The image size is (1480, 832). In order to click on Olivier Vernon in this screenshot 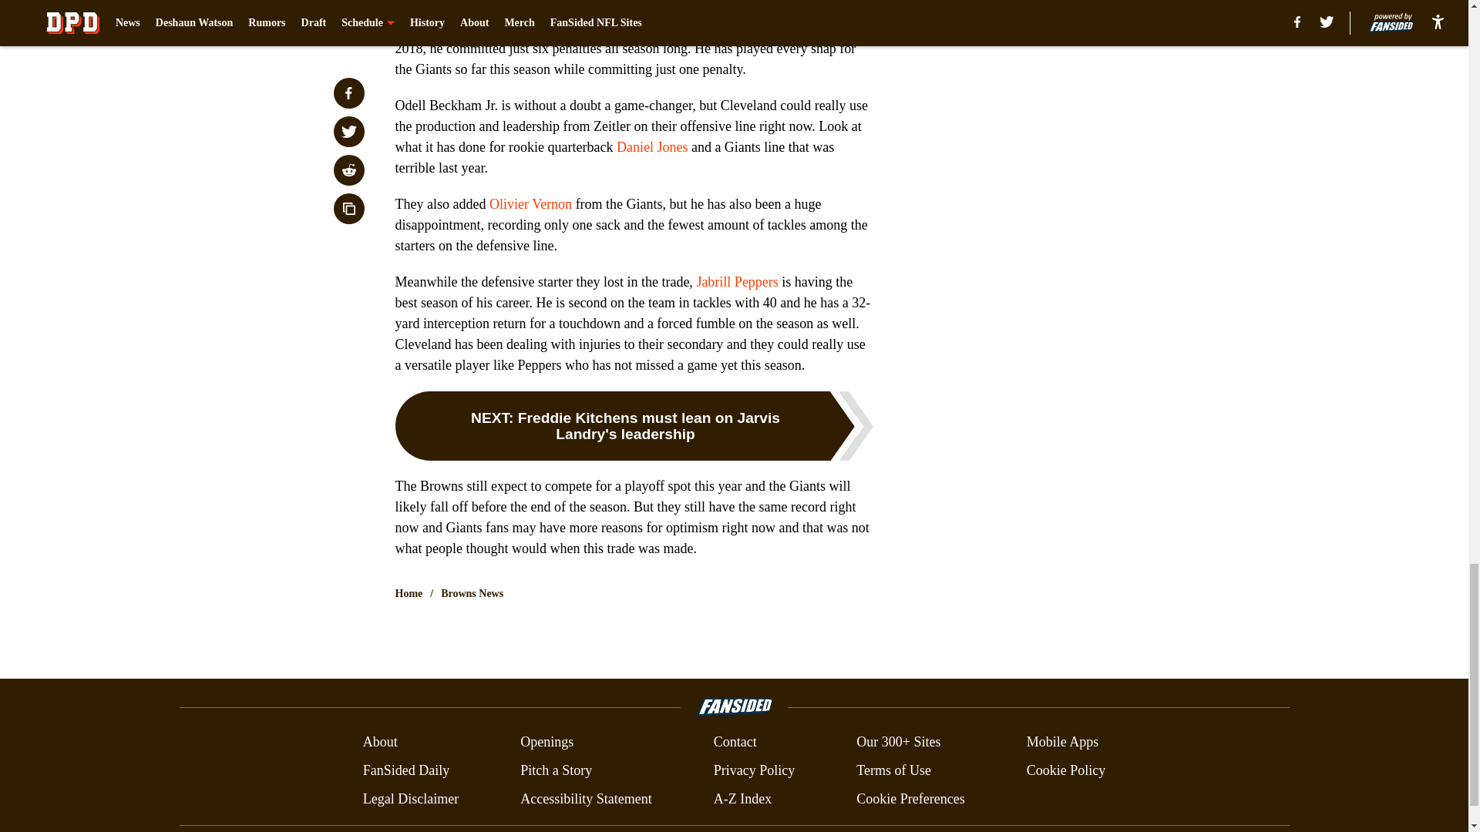, I will do `click(530, 203)`.